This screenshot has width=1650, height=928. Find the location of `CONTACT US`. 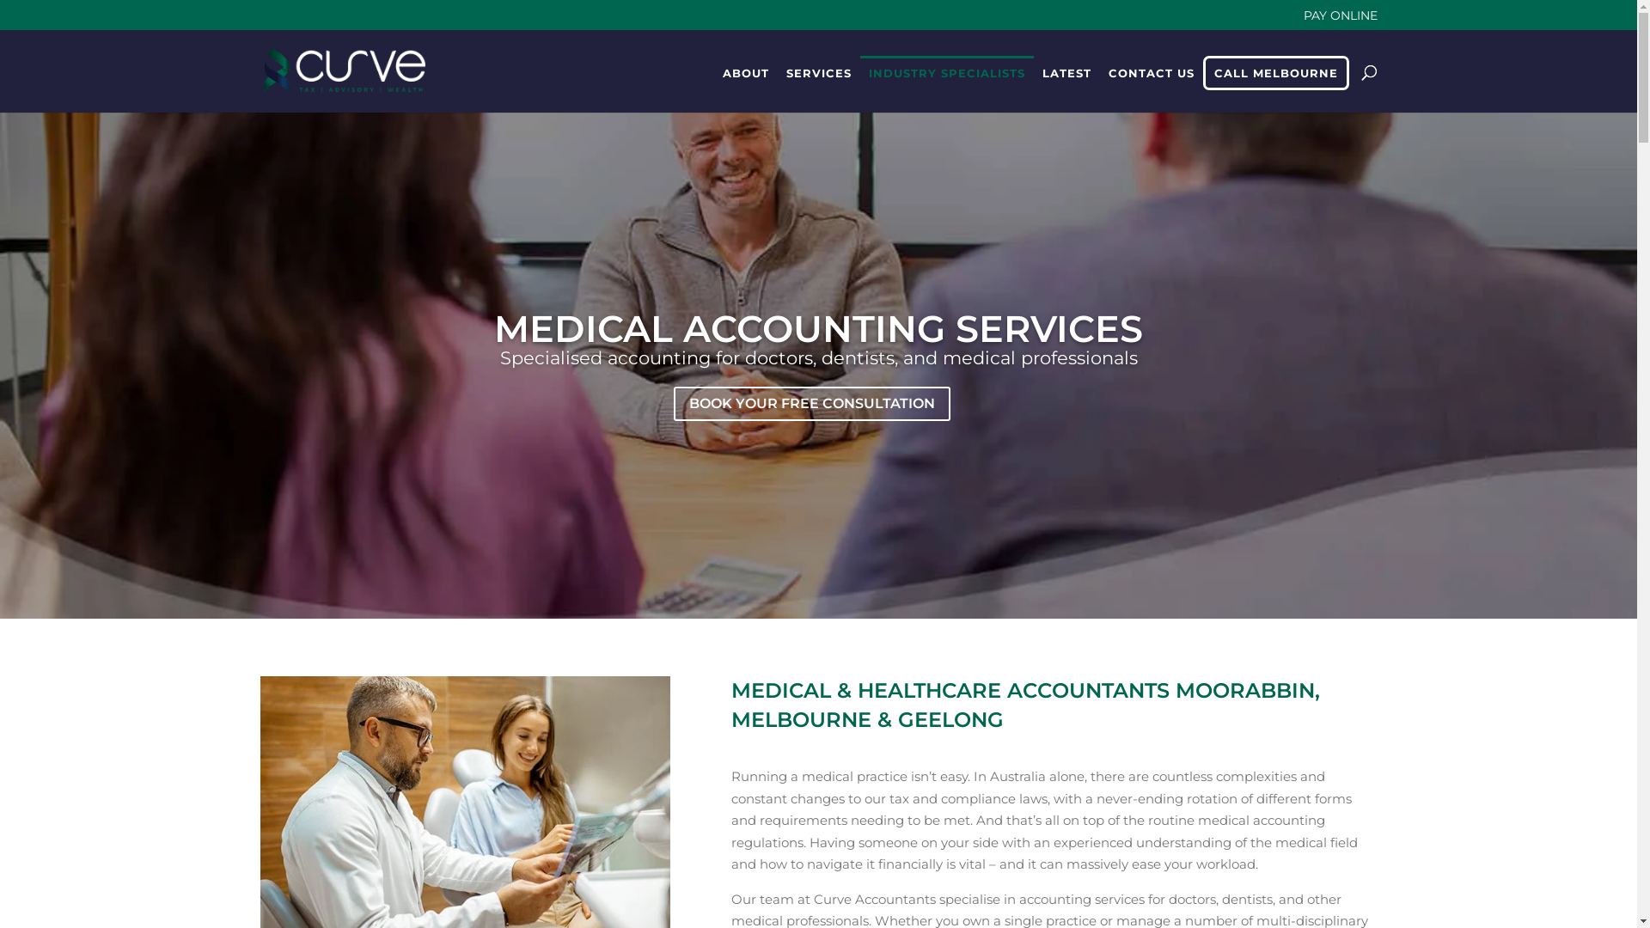

CONTACT US is located at coordinates (1152, 71).